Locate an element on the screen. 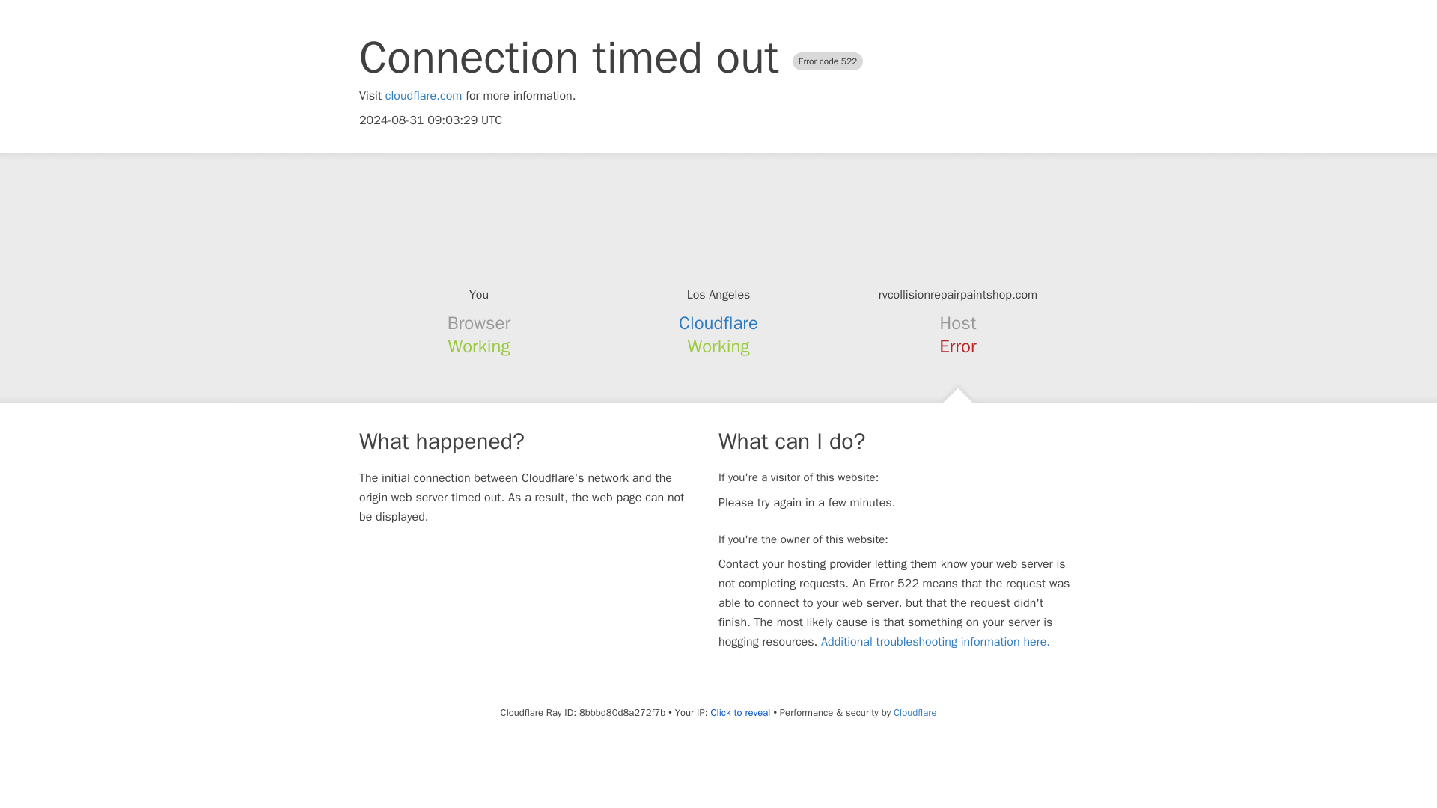 The image size is (1437, 808). Cloudflare is located at coordinates (915, 712).